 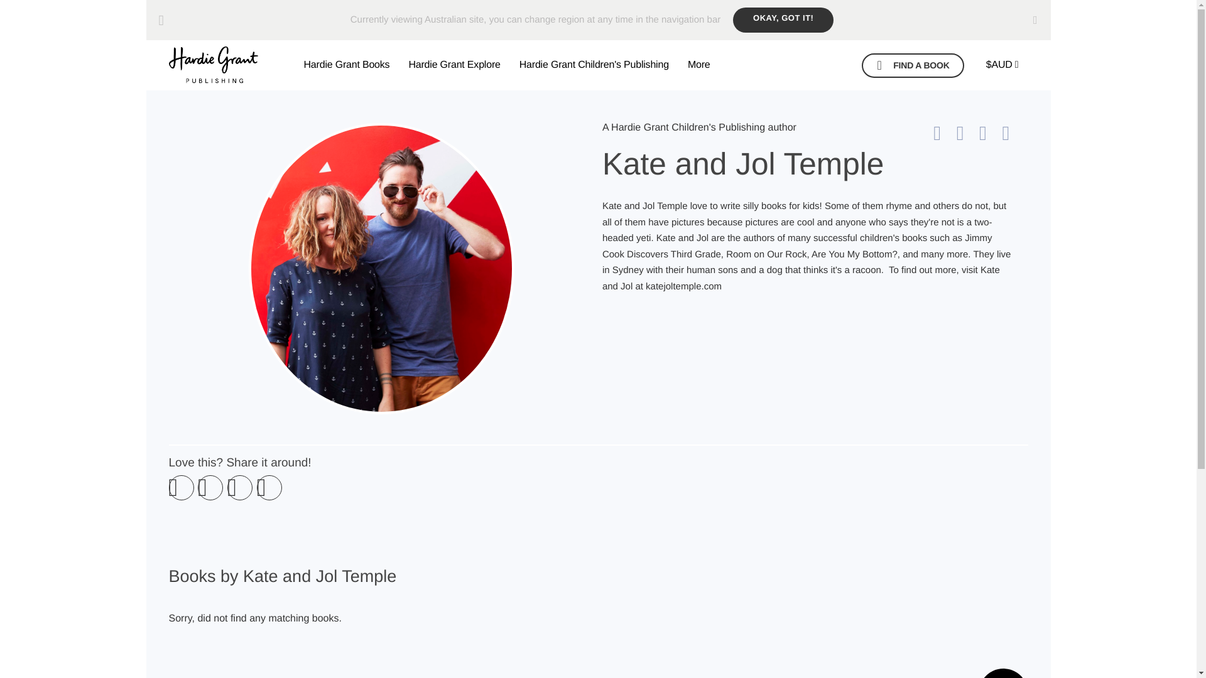 I want to click on Hardie Grant Books, so click(x=347, y=65).